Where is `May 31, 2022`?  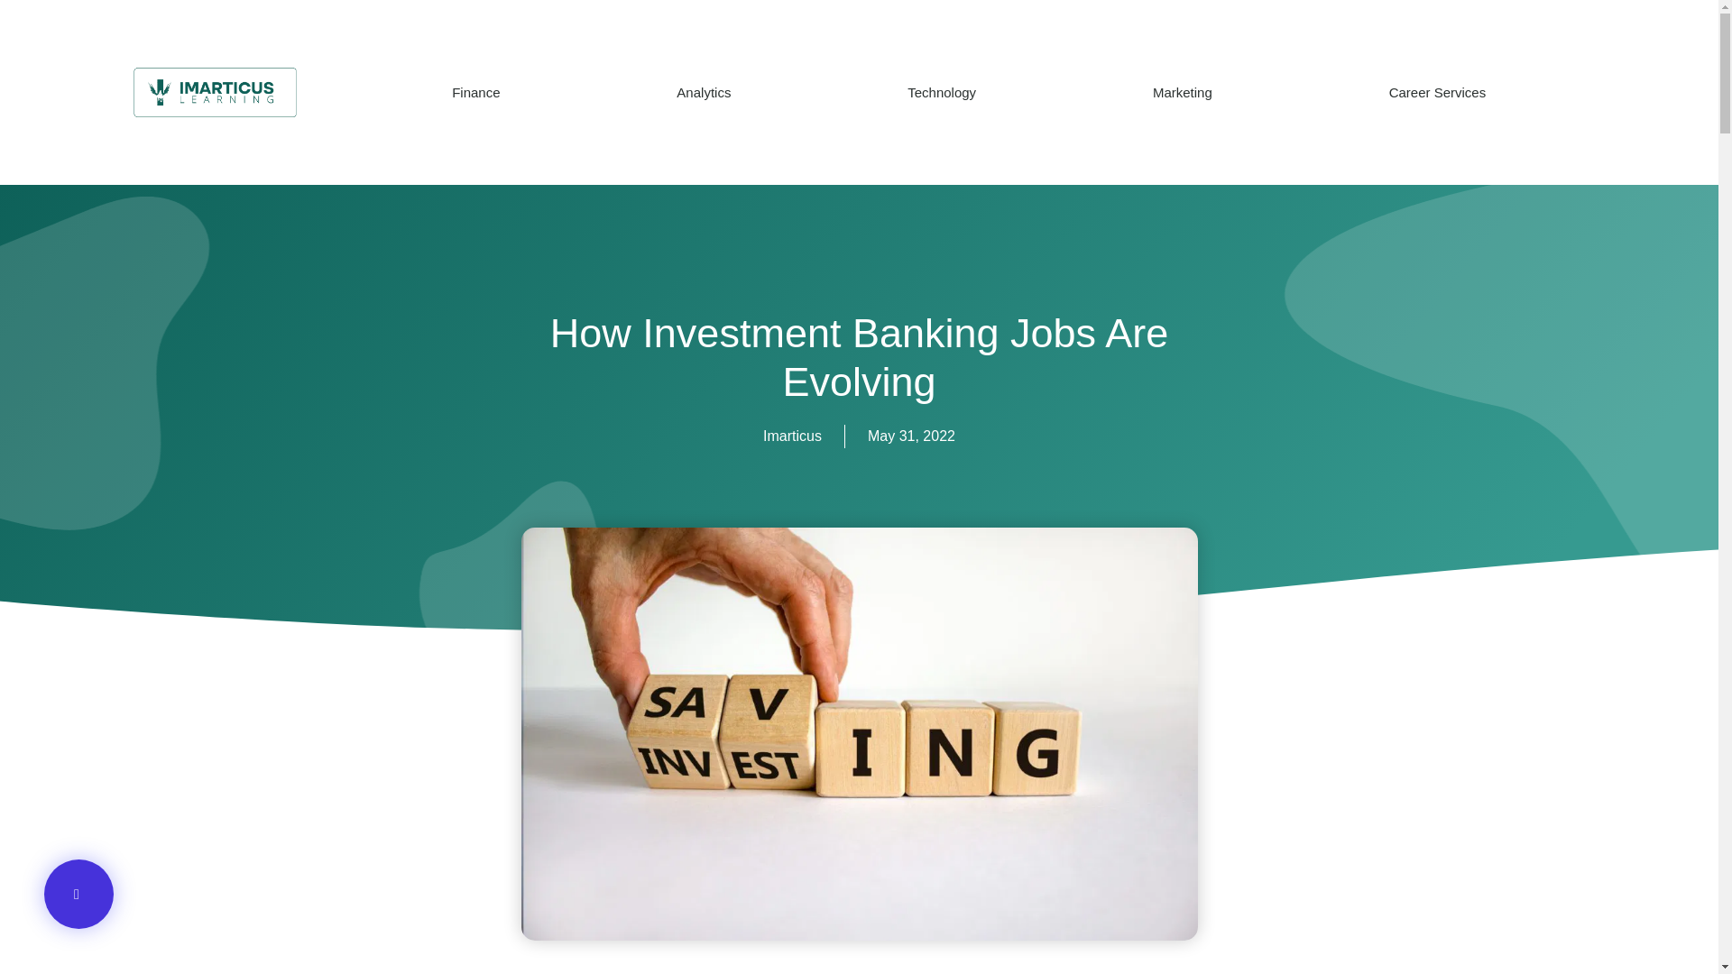 May 31, 2022 is located at coordinates (911, 436).